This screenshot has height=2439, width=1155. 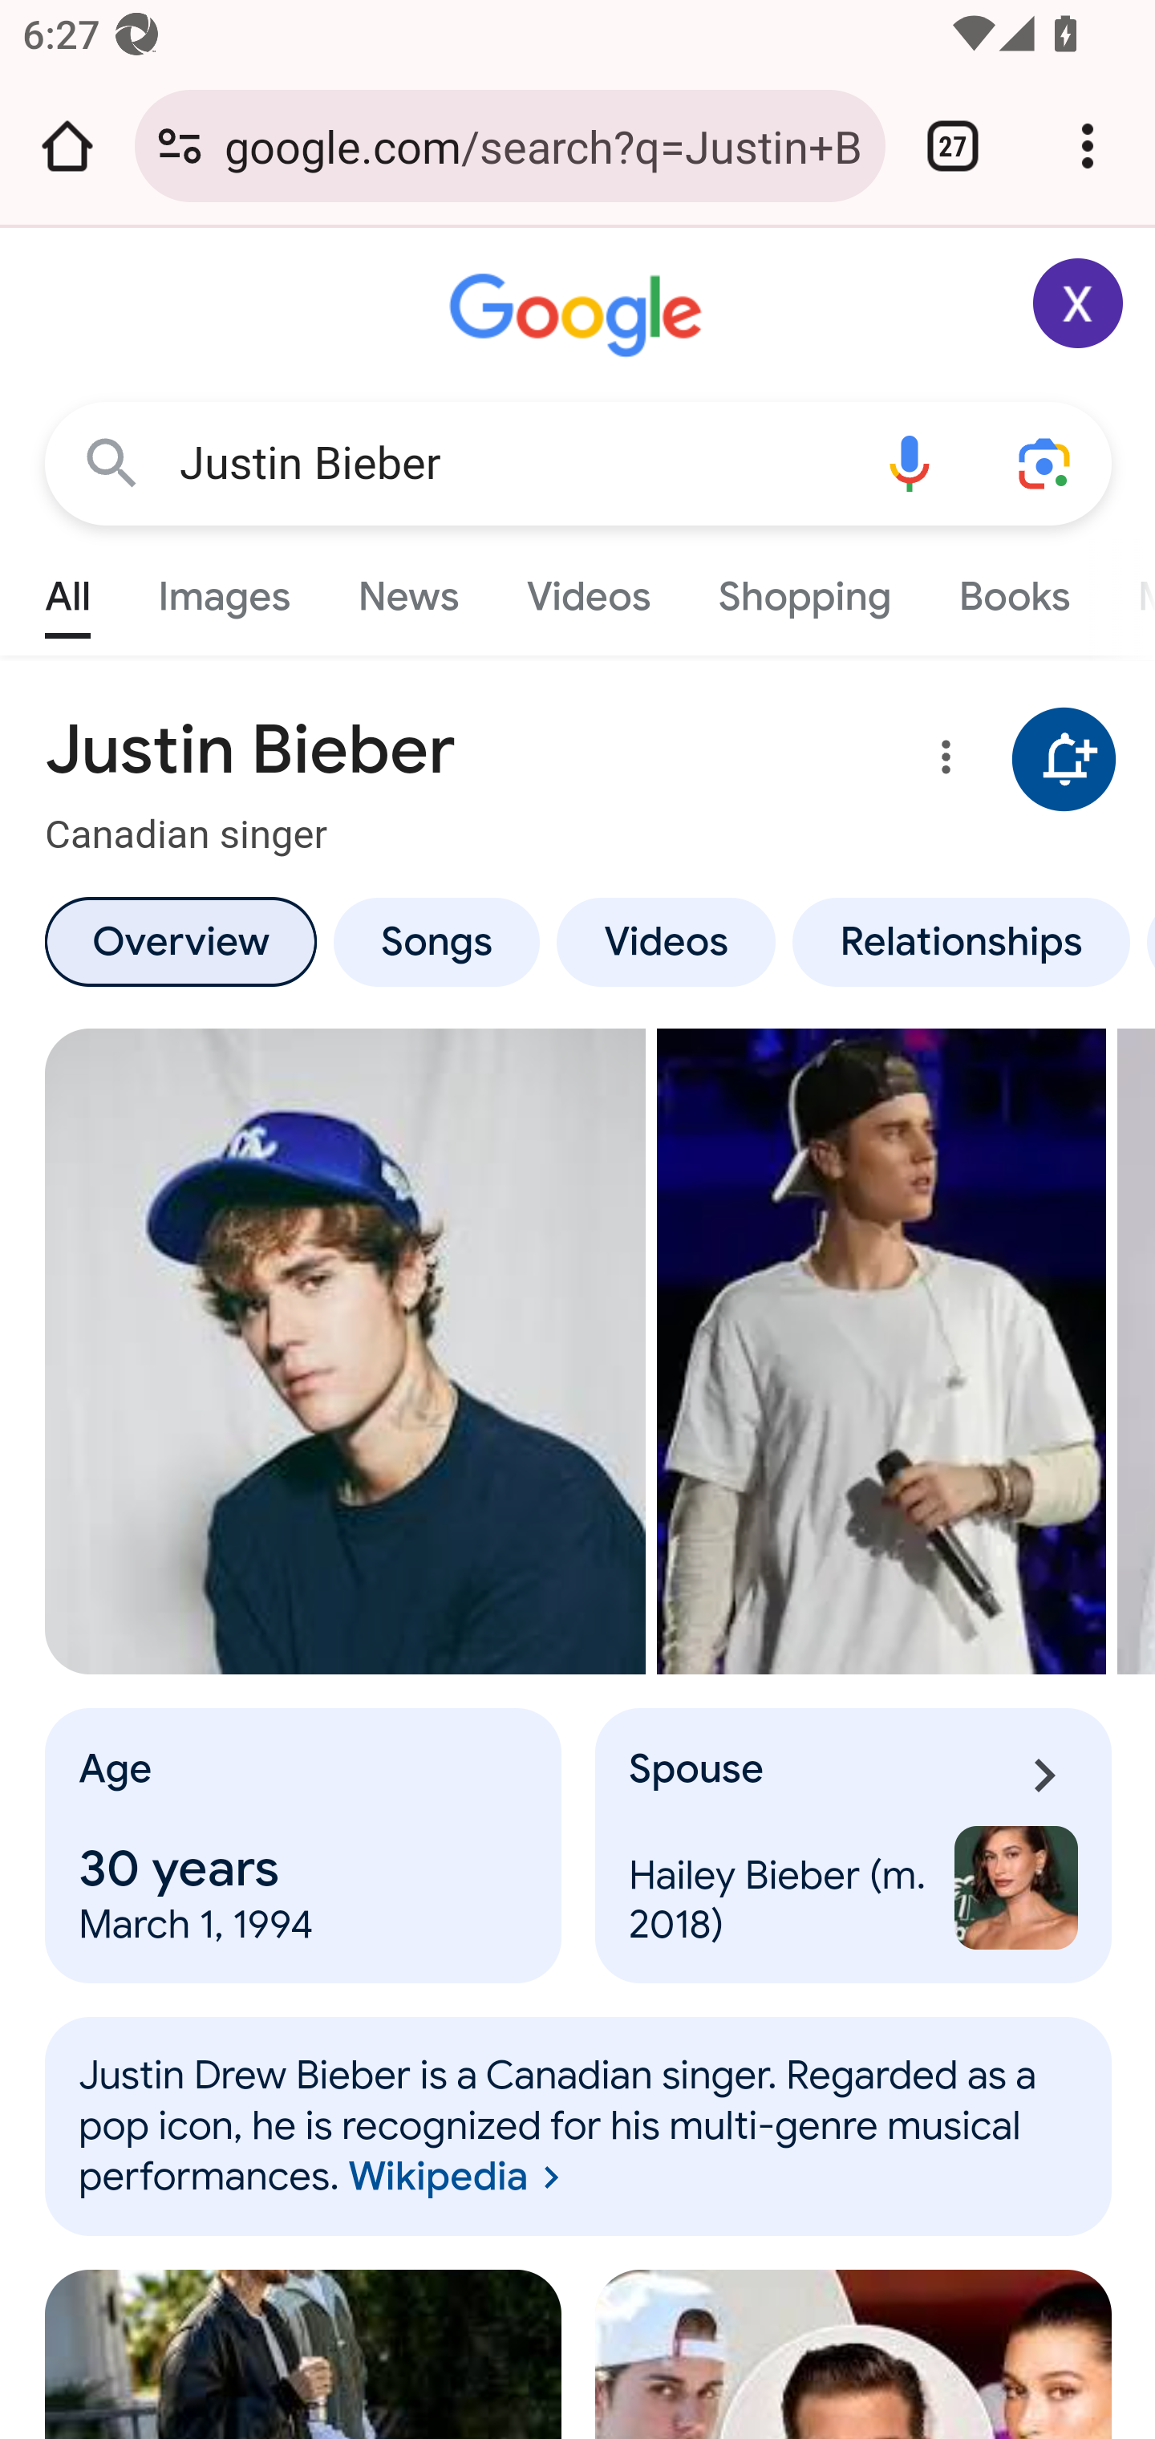 I want to click on Google Search, so click(x=112, y=462).